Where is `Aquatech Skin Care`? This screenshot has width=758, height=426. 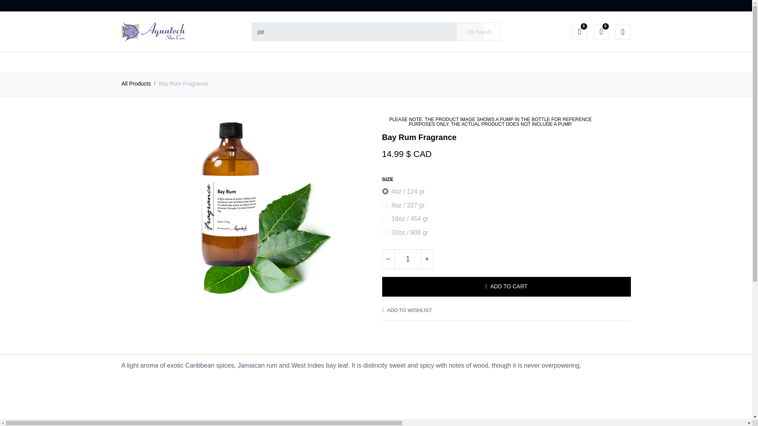 Aquatech Skin Care is located at coordinates (153, 32).